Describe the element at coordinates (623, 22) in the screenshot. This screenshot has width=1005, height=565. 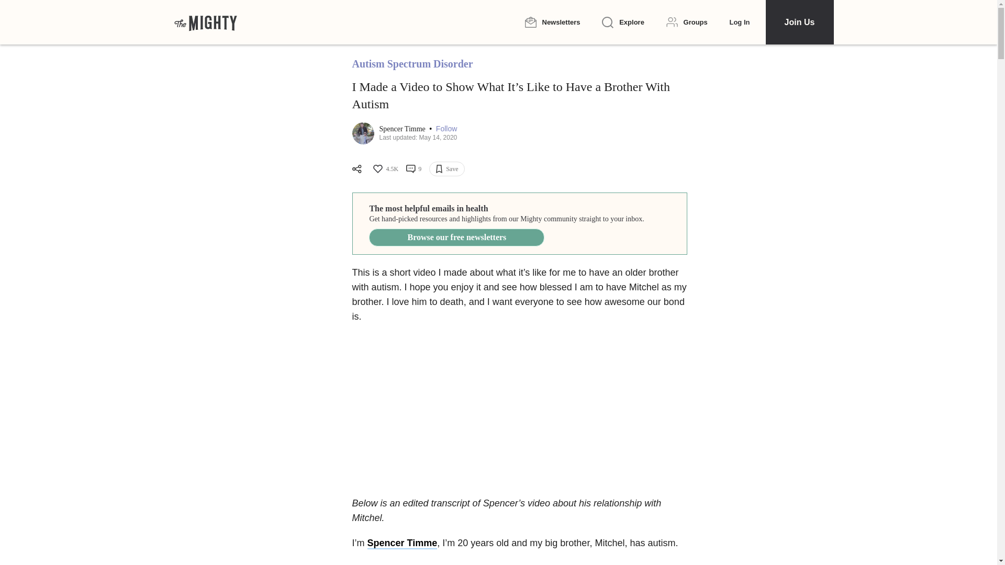
I see `Explore` at that location.